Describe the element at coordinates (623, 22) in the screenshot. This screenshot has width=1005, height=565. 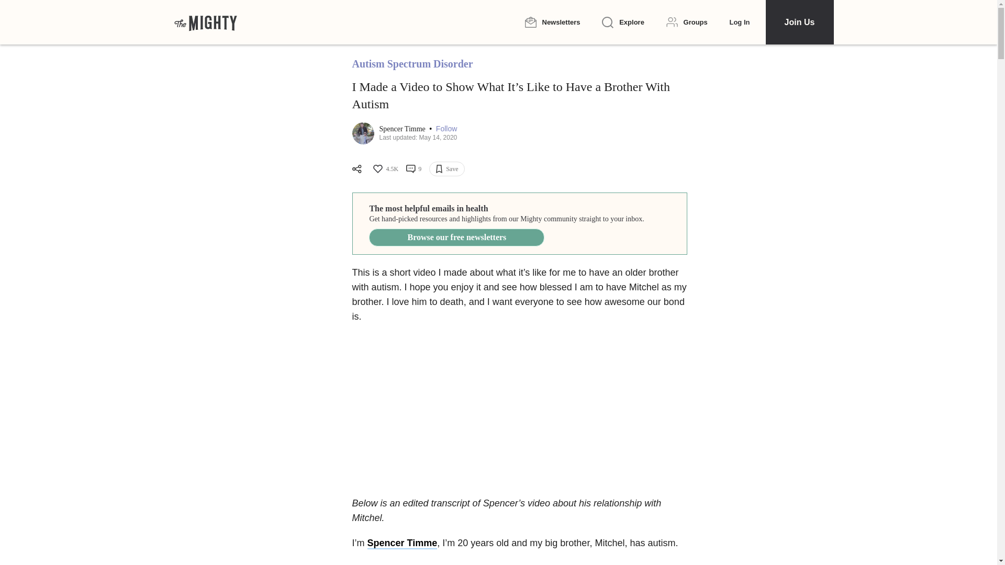
I see `Explore` at that location.